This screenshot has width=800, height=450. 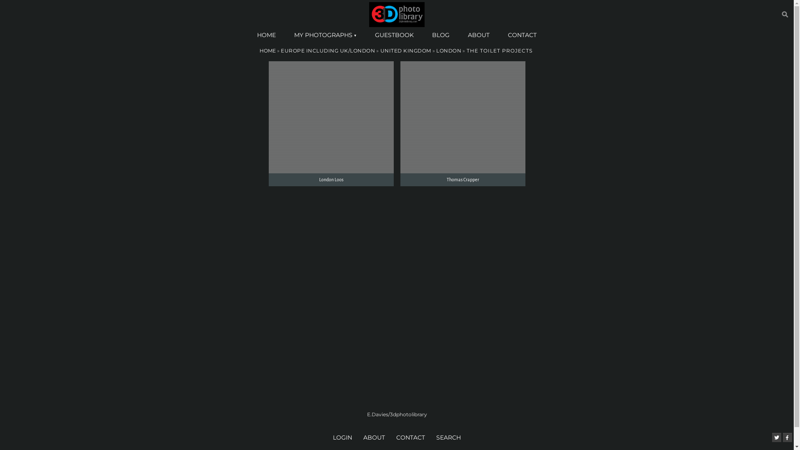 What do you see at coordinates (328, 51) in the screenshot?
I see `EUROPE INCLUDING UK/LONDON` at bounding box center [328, 51].